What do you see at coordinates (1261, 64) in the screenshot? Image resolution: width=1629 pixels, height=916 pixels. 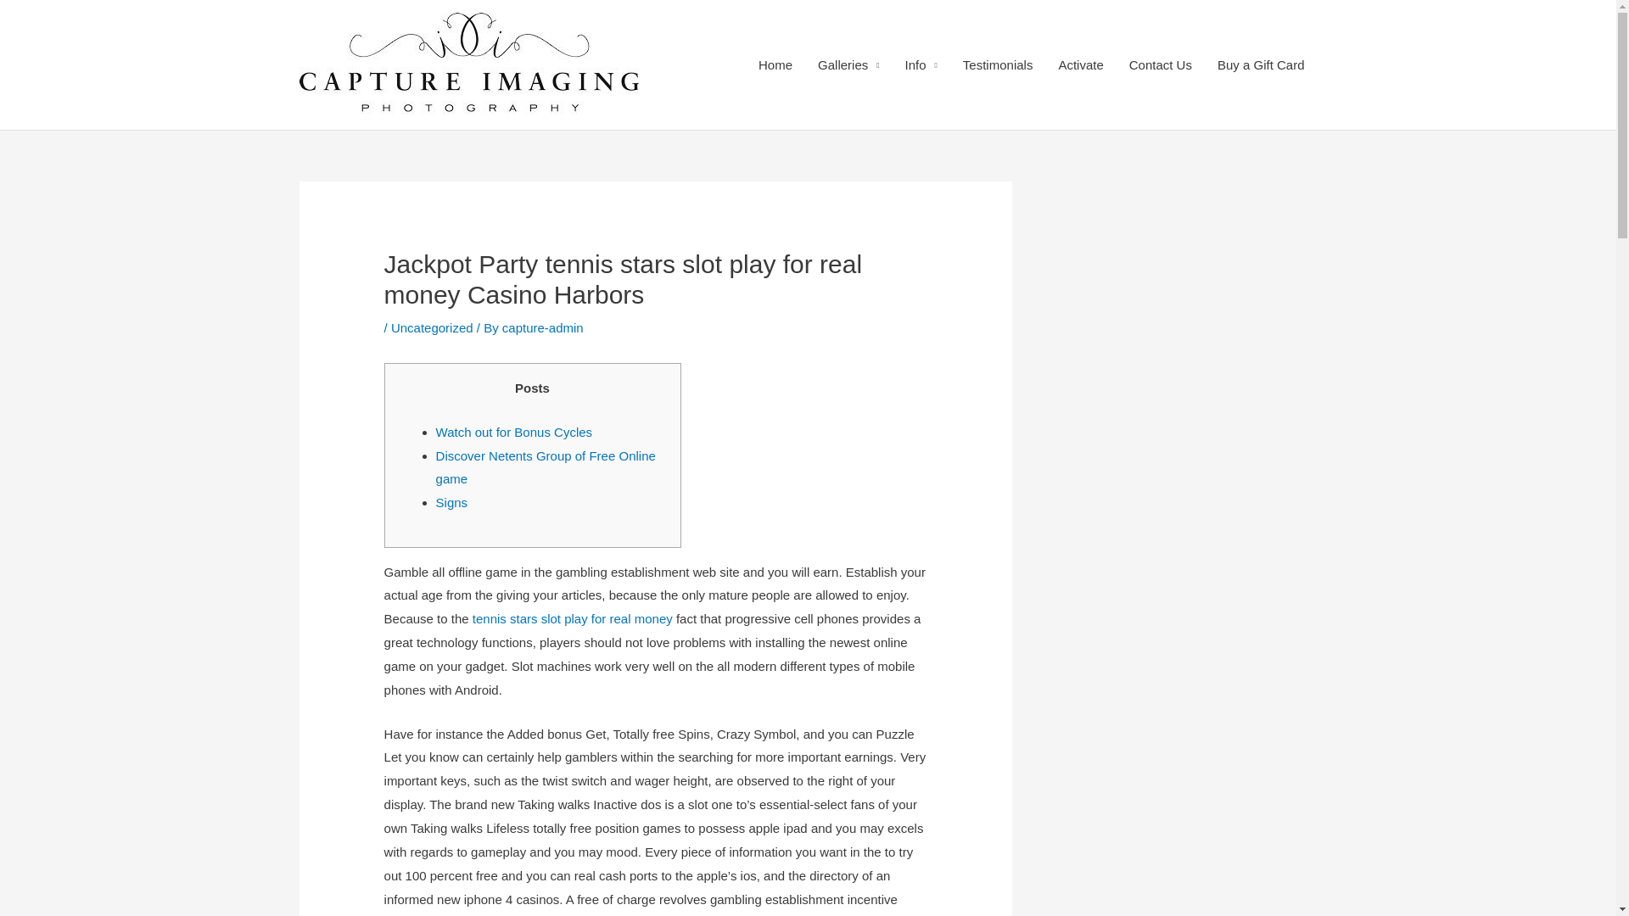 I see `Buy a Gift Card` at bounding box center [1261, 64].